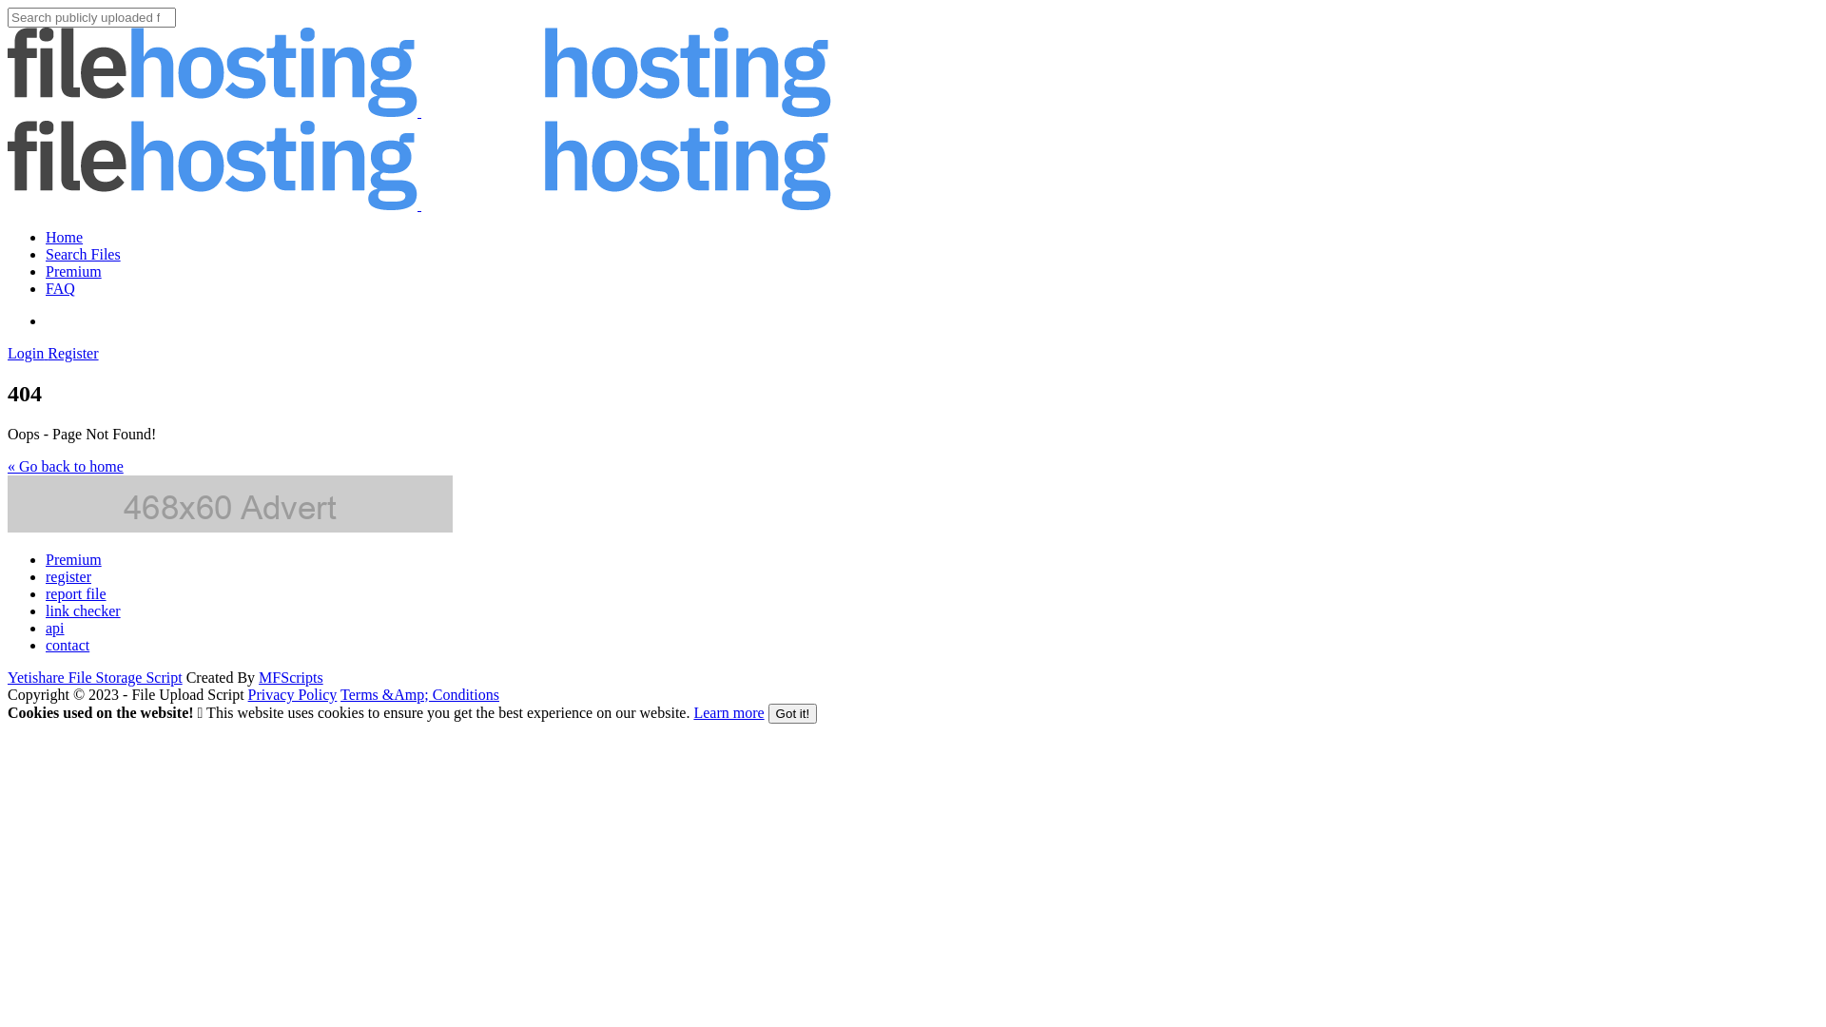  What do you see at coordinates (291, 677) in the screenshot?
I see `MFScripts` at bounding box center [291, 677].